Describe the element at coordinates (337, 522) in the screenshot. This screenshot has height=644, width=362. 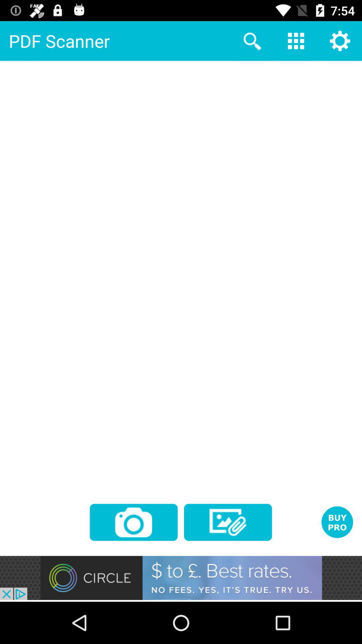
I see `buy pro` at that location.